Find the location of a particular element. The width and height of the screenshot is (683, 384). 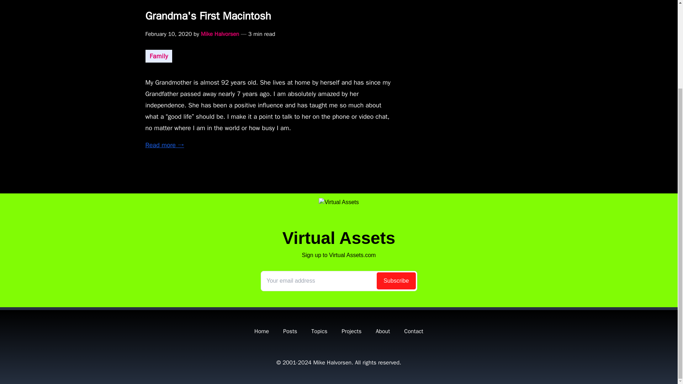

Contact is located at coordinates (414, 331).